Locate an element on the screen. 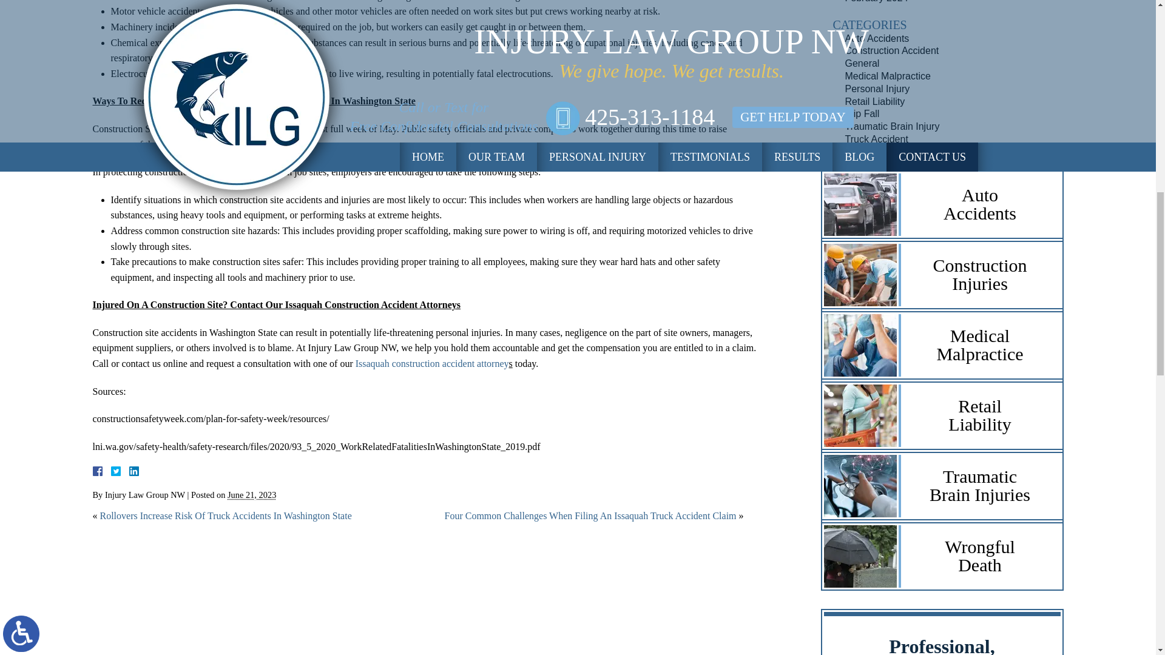 This screenshot has width=1165, height=655. Issaquah construction accident attorney is located at coordinates (432, 363).